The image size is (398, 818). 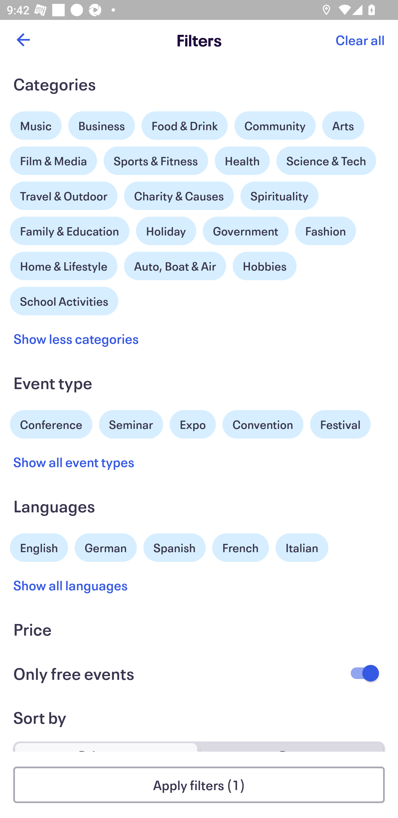 What do you see at coordinates (74, 462) in the screenshot?
I see `Show all event types` at bounding box center [74, 462].